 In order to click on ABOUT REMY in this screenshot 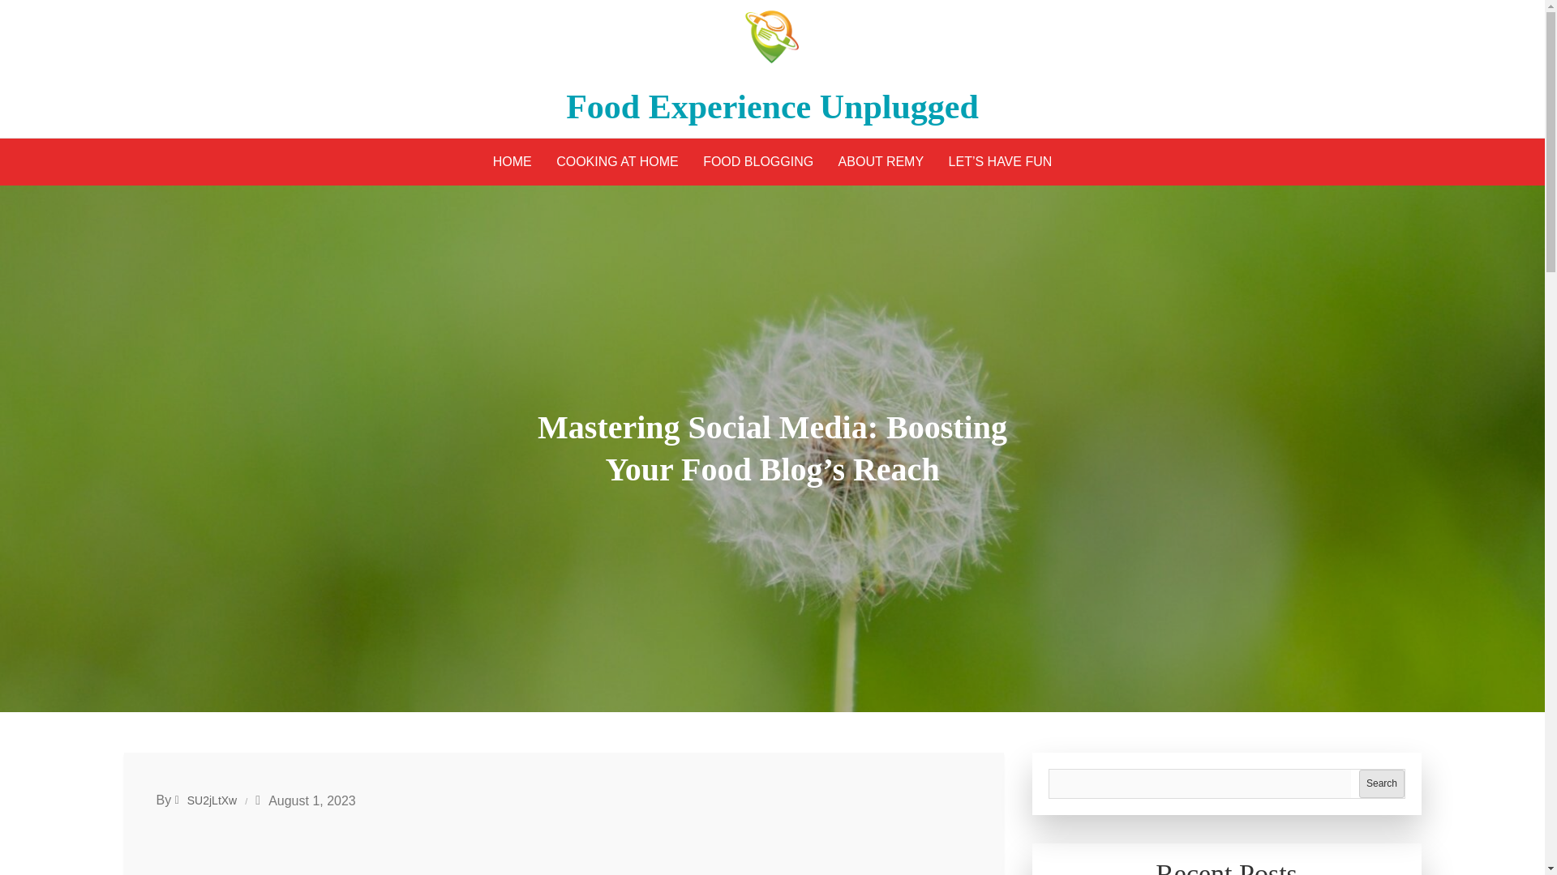, I will do `click(881, 162)`.